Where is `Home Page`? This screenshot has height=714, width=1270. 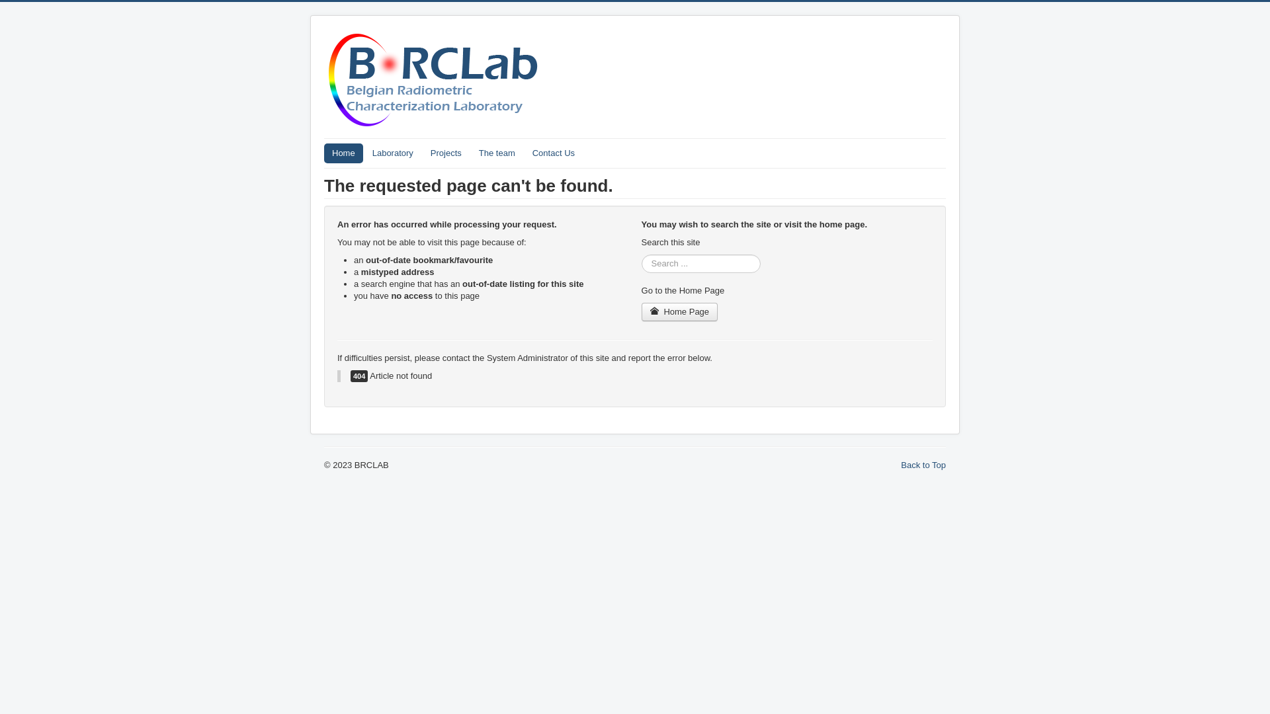 Home Page is located at coordinates (680, 312).